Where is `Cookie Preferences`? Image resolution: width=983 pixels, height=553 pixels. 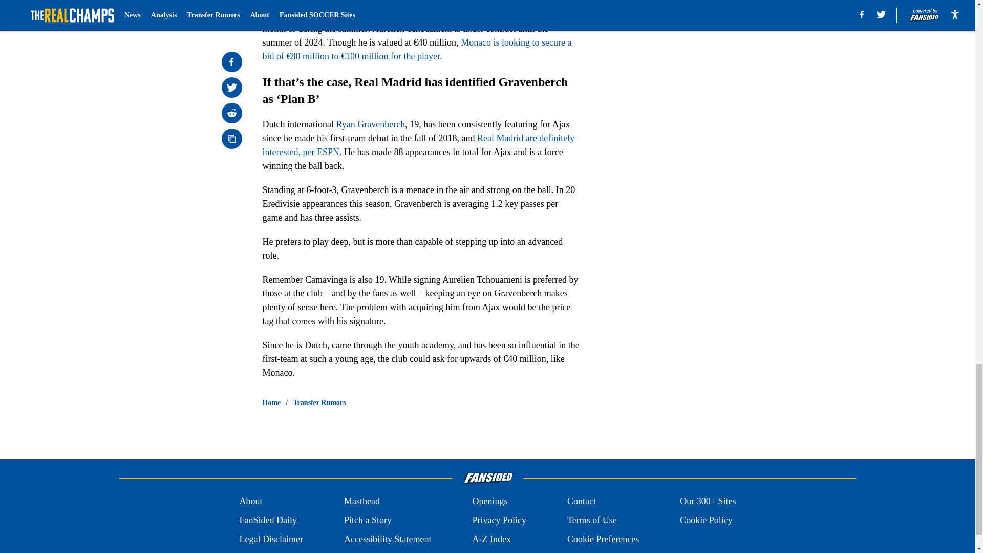
Cookie Preferences is located at coordinates (603, 540).